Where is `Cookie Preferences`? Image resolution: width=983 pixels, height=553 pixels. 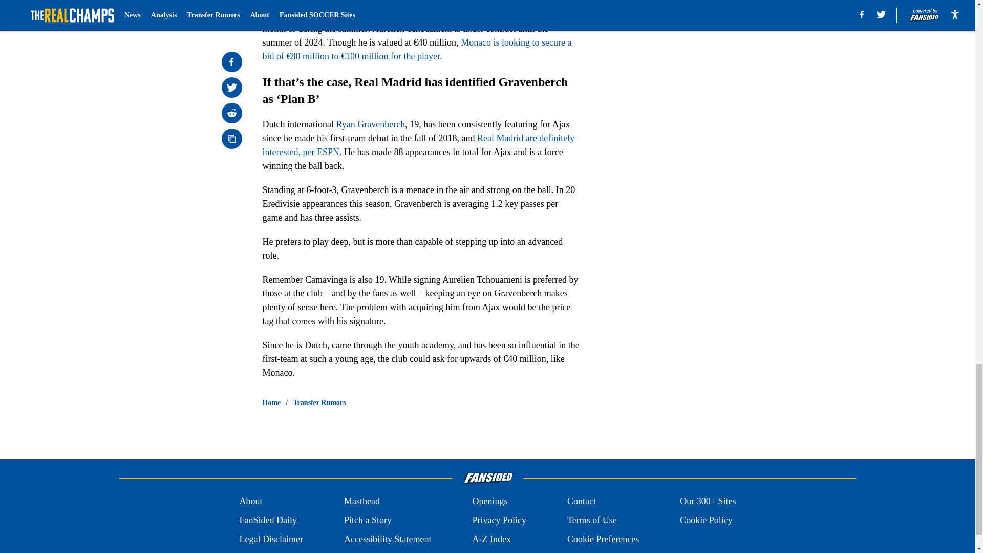
Cookie Preferences is located at coordinates (603, 540).